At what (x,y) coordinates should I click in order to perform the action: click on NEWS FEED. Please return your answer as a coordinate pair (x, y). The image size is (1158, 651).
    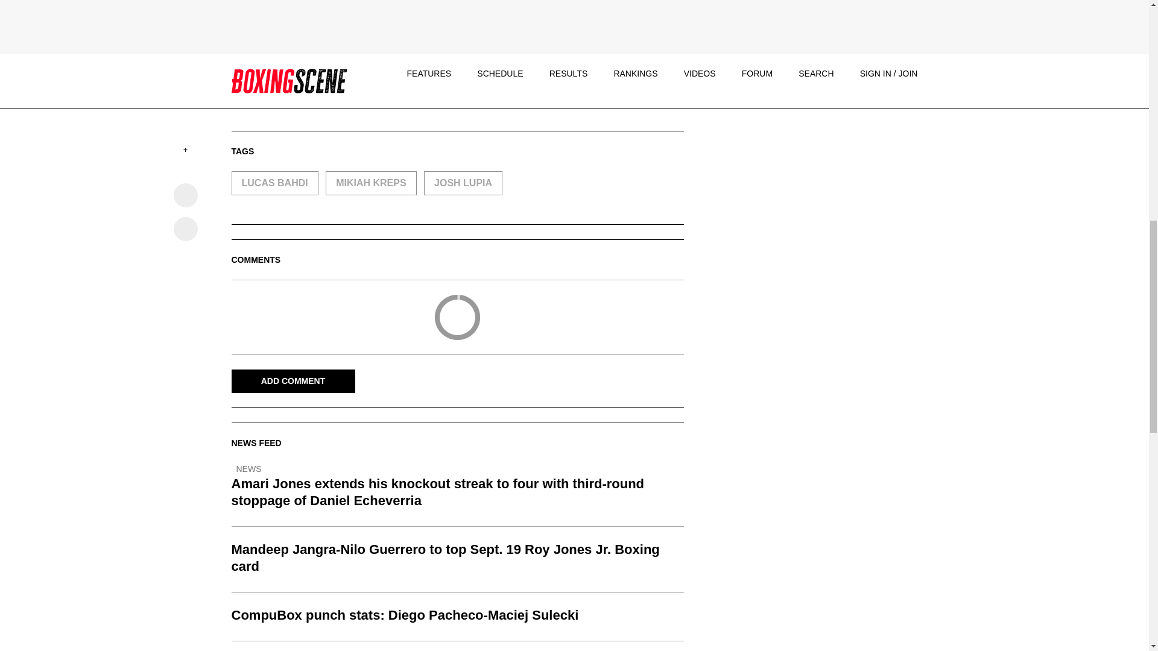
    Looking at the image, I should click on (256, 442).